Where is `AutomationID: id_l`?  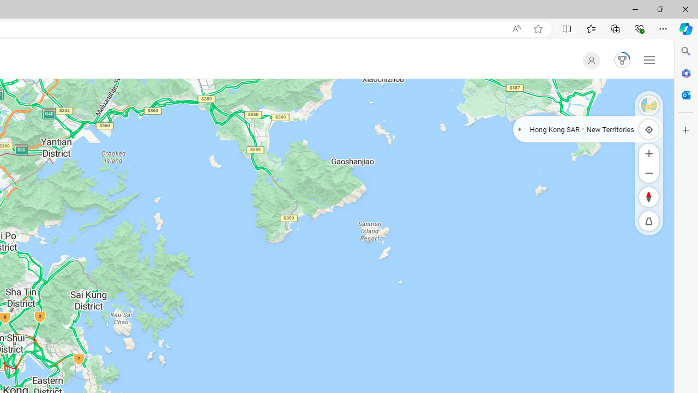 AutomationID: id_l is located at coordinates (589, 60).